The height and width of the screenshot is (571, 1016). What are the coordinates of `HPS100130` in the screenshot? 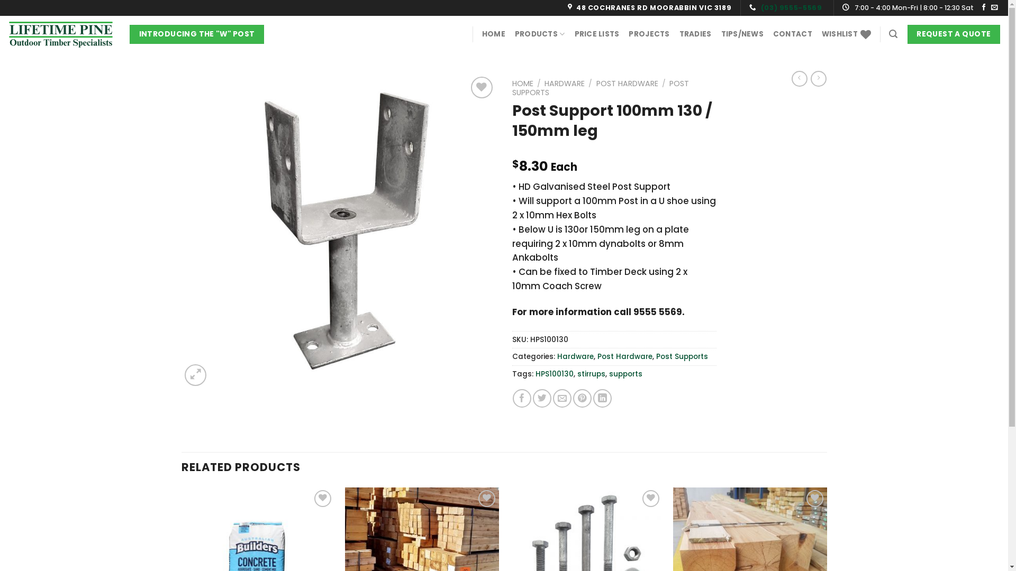 It's located at (555, 374).